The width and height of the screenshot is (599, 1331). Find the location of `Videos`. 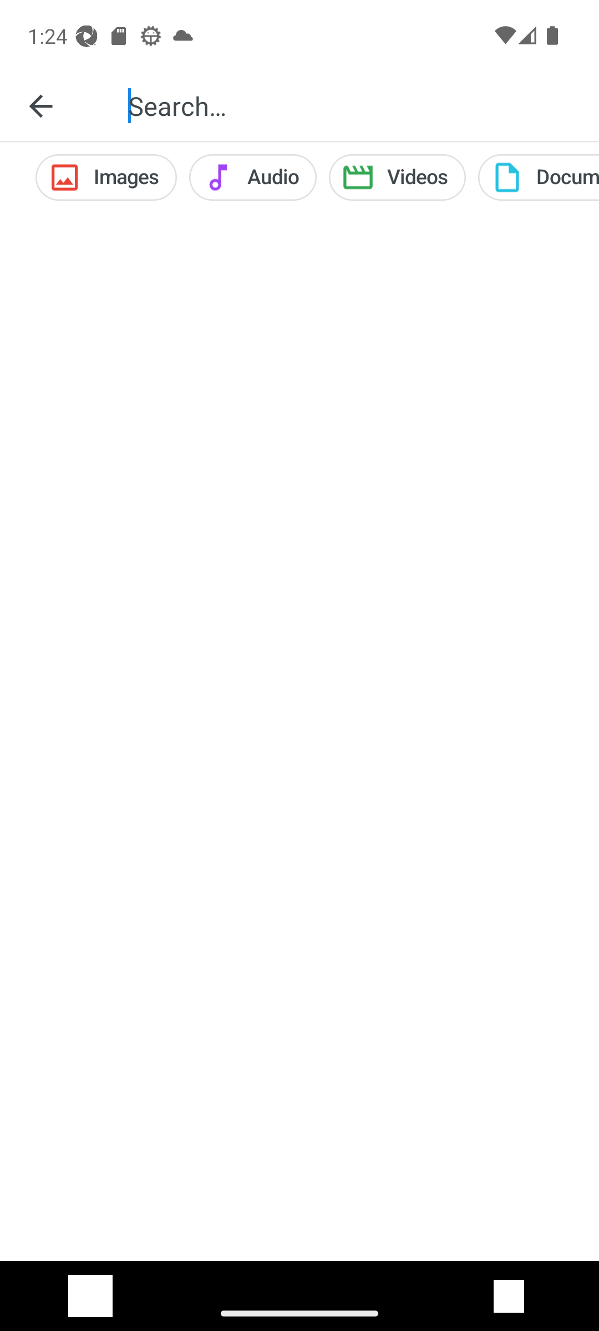

Videos is located at coordinates (397, 177).